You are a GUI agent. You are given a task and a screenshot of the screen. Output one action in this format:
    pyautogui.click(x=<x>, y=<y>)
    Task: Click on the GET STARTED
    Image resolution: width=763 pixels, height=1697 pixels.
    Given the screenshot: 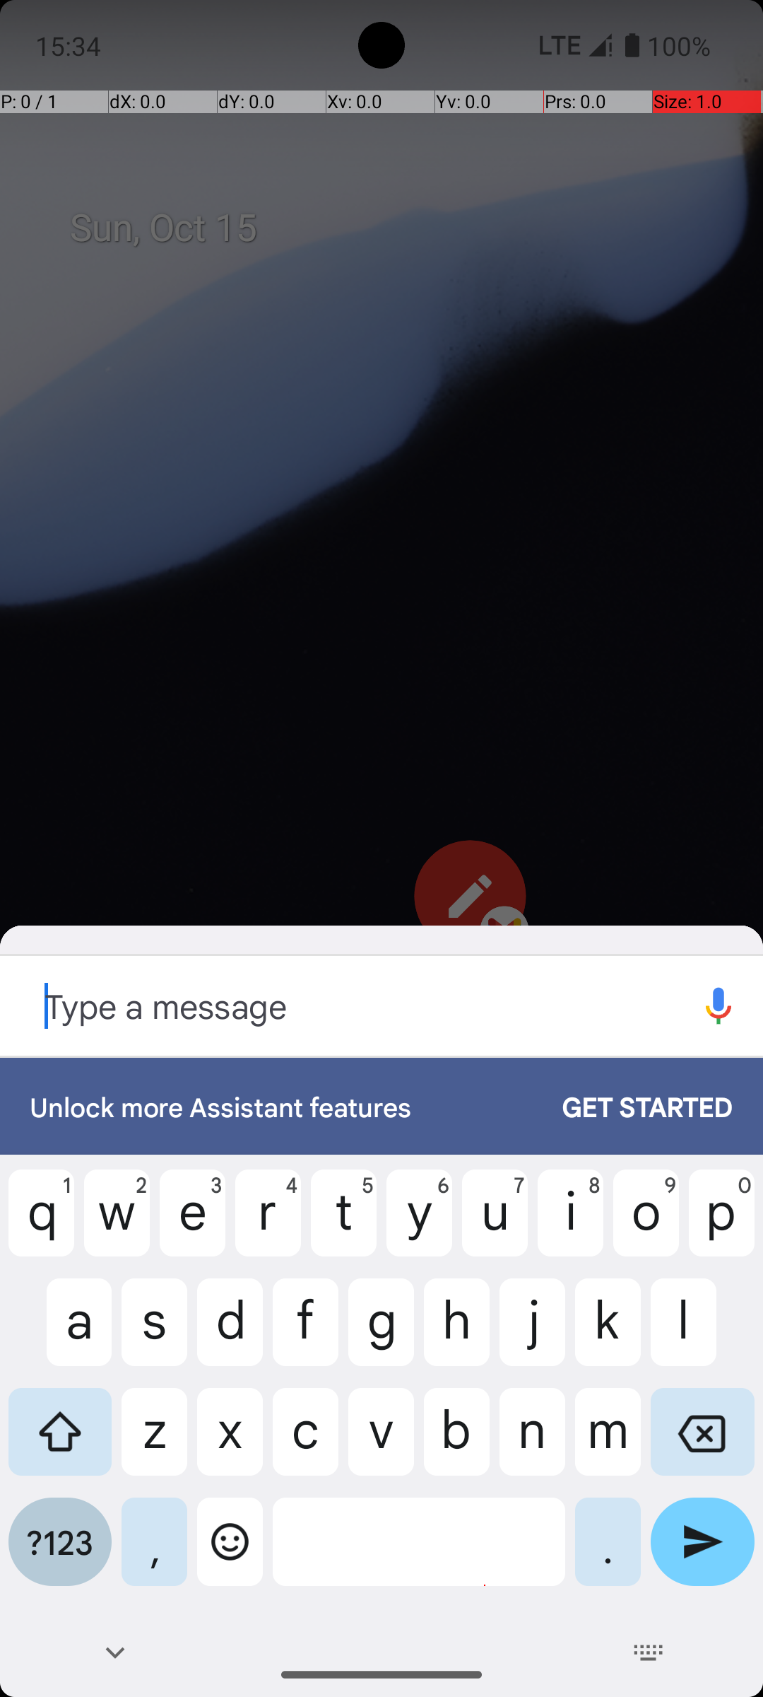 What is the action you would take?
    pyautogui.click(x=633, y=1106)
    